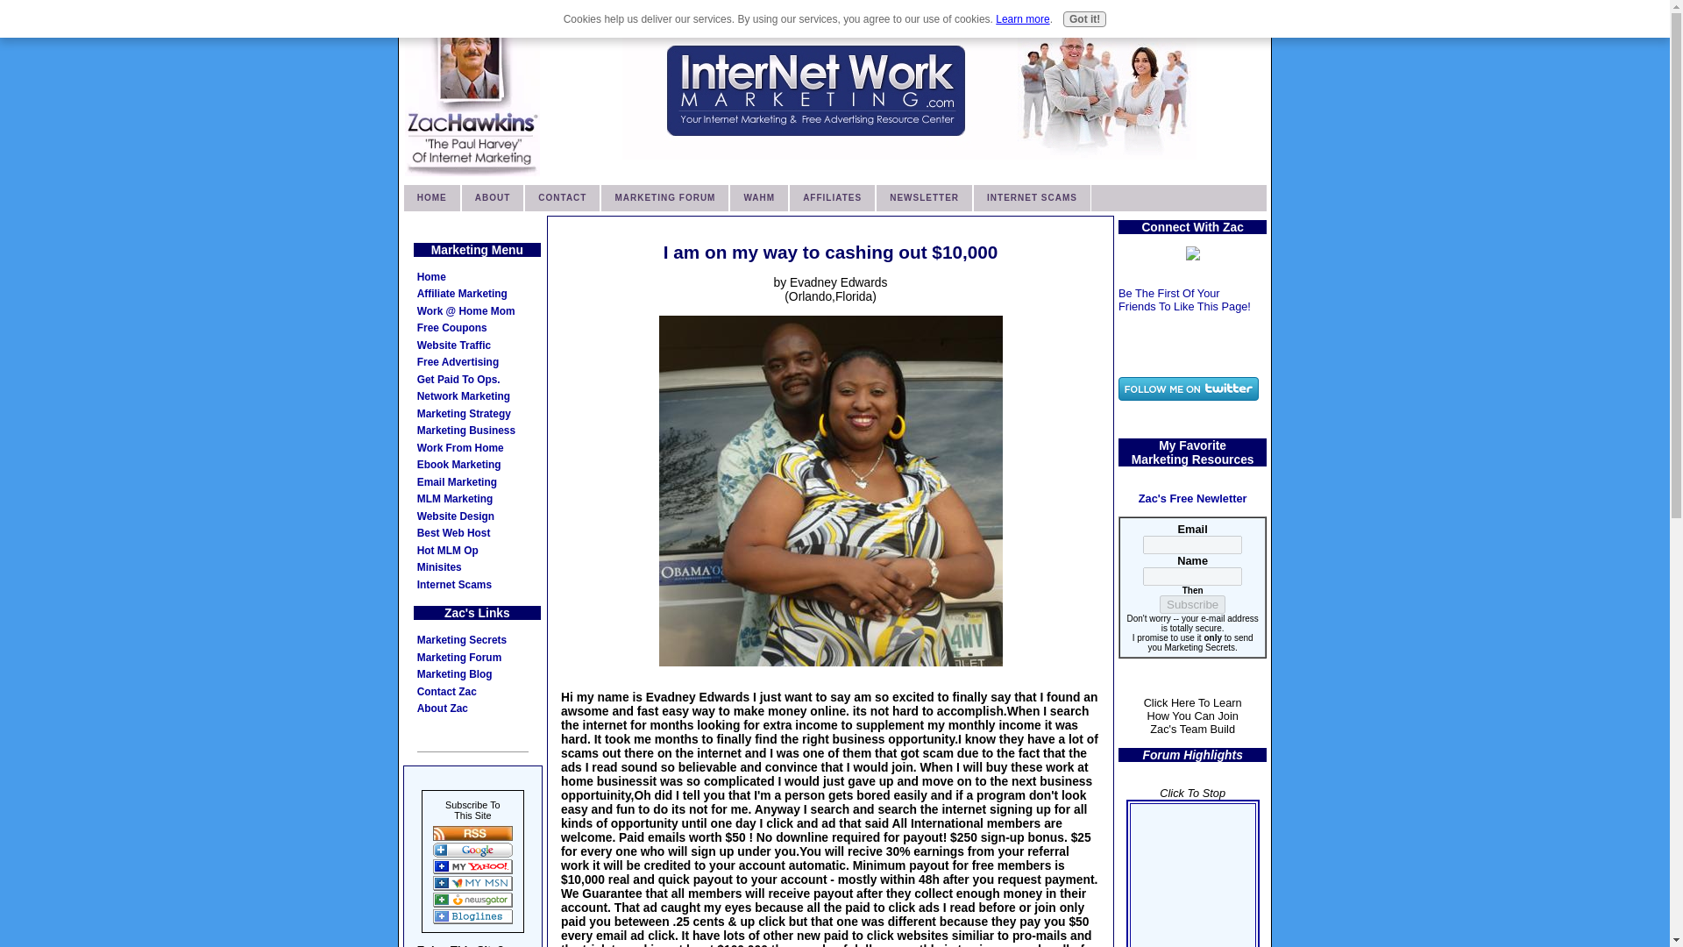 Image resolution: width=1683 pixels, height=947 pixels. I want to click on Marketing Secrets, so click(477, 640).